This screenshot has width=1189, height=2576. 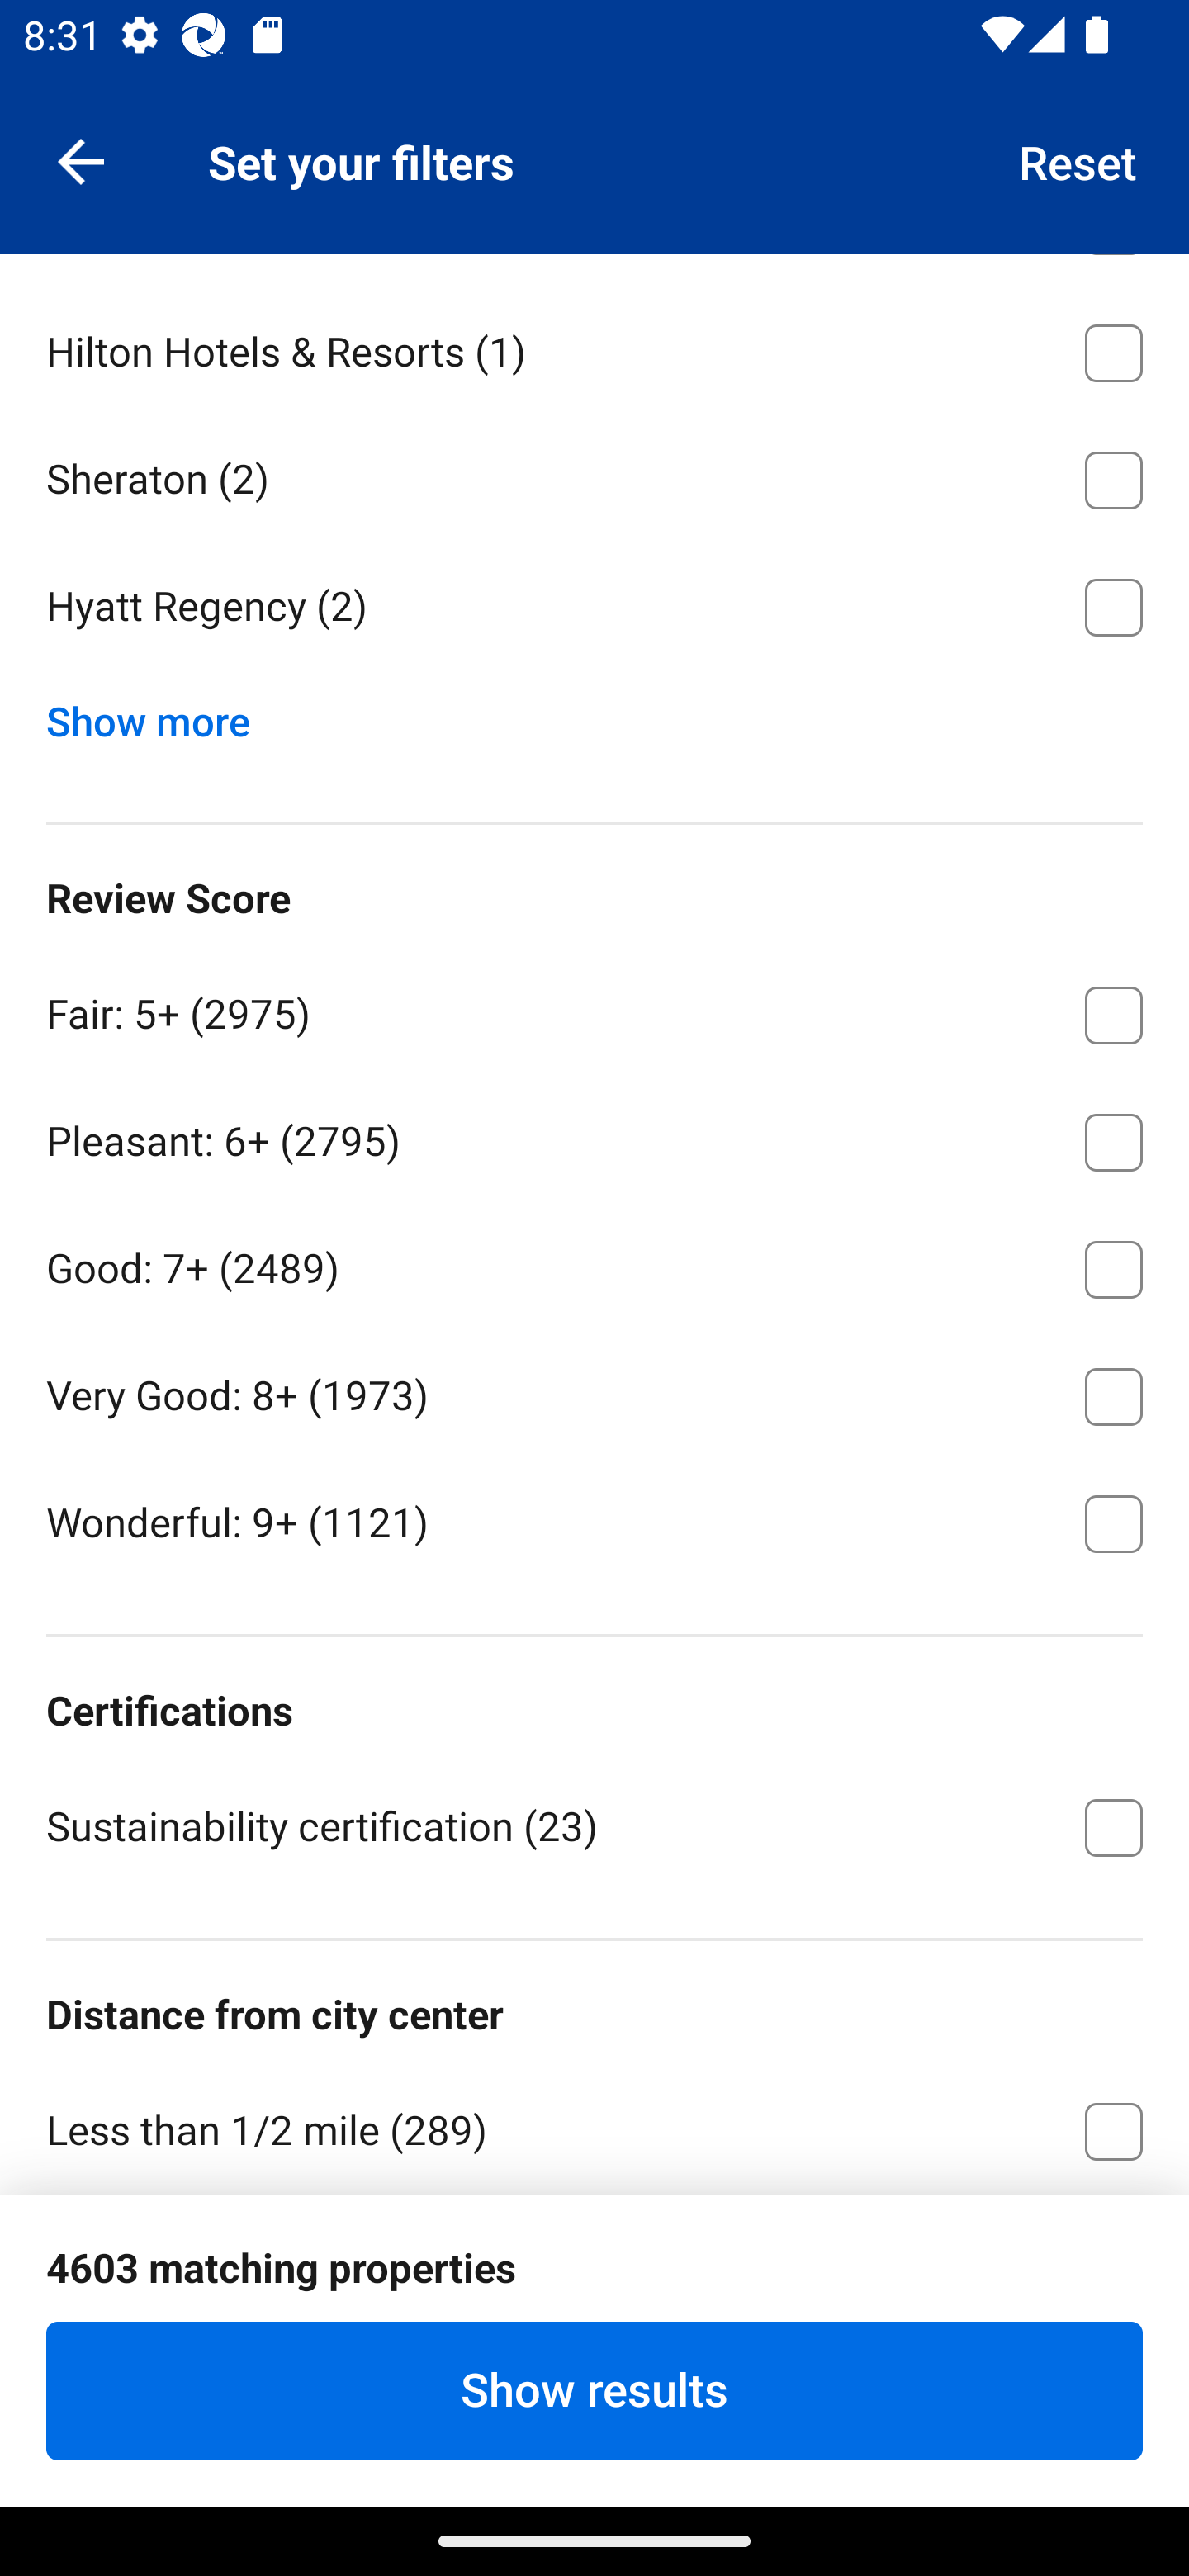 I want to click on Pleasant: 6+ ⁦(2795), so click(x=594, y=1137).